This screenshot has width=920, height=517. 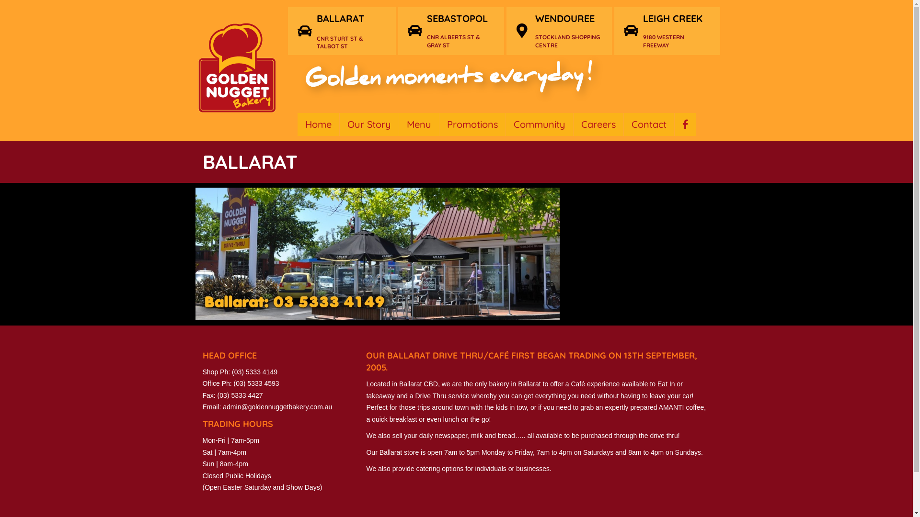 What do you see at coordinates (540, 124) in the screenshot?
I see `Community` at bounding box center [540, 124].